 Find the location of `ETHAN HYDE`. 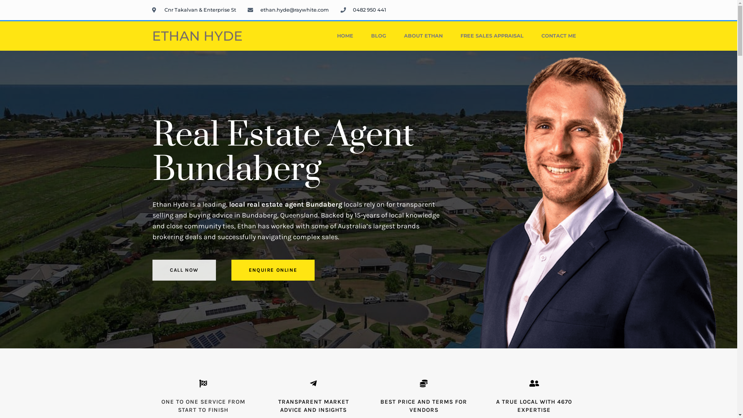

ETHAN HYDE is located at coordinates (197, 36).